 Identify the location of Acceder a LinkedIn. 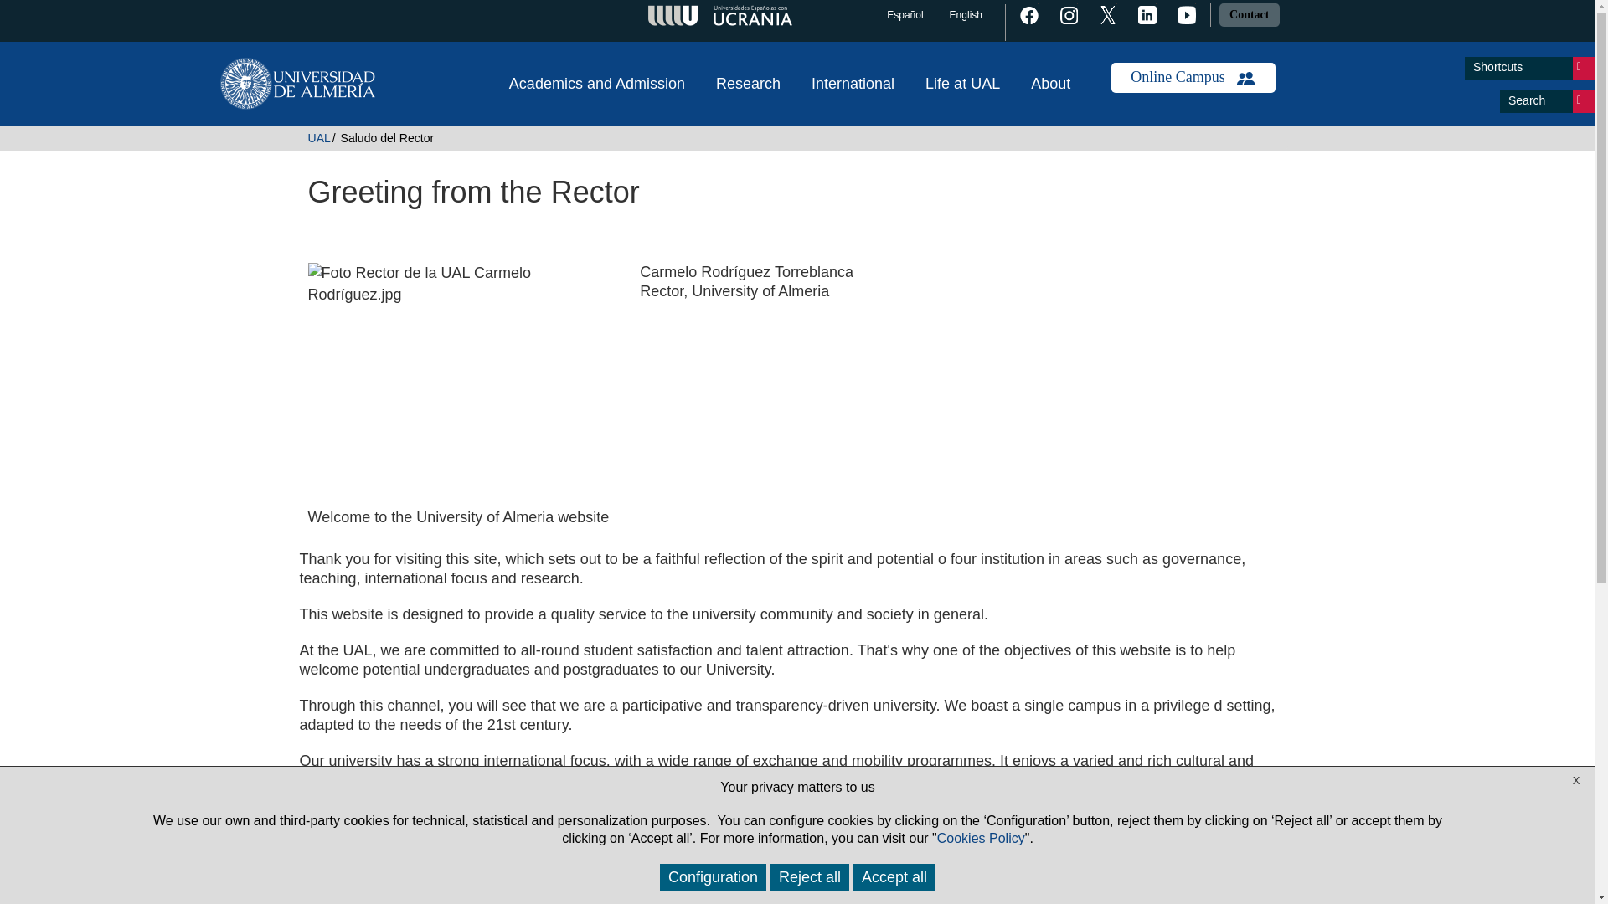
(1142, 13).